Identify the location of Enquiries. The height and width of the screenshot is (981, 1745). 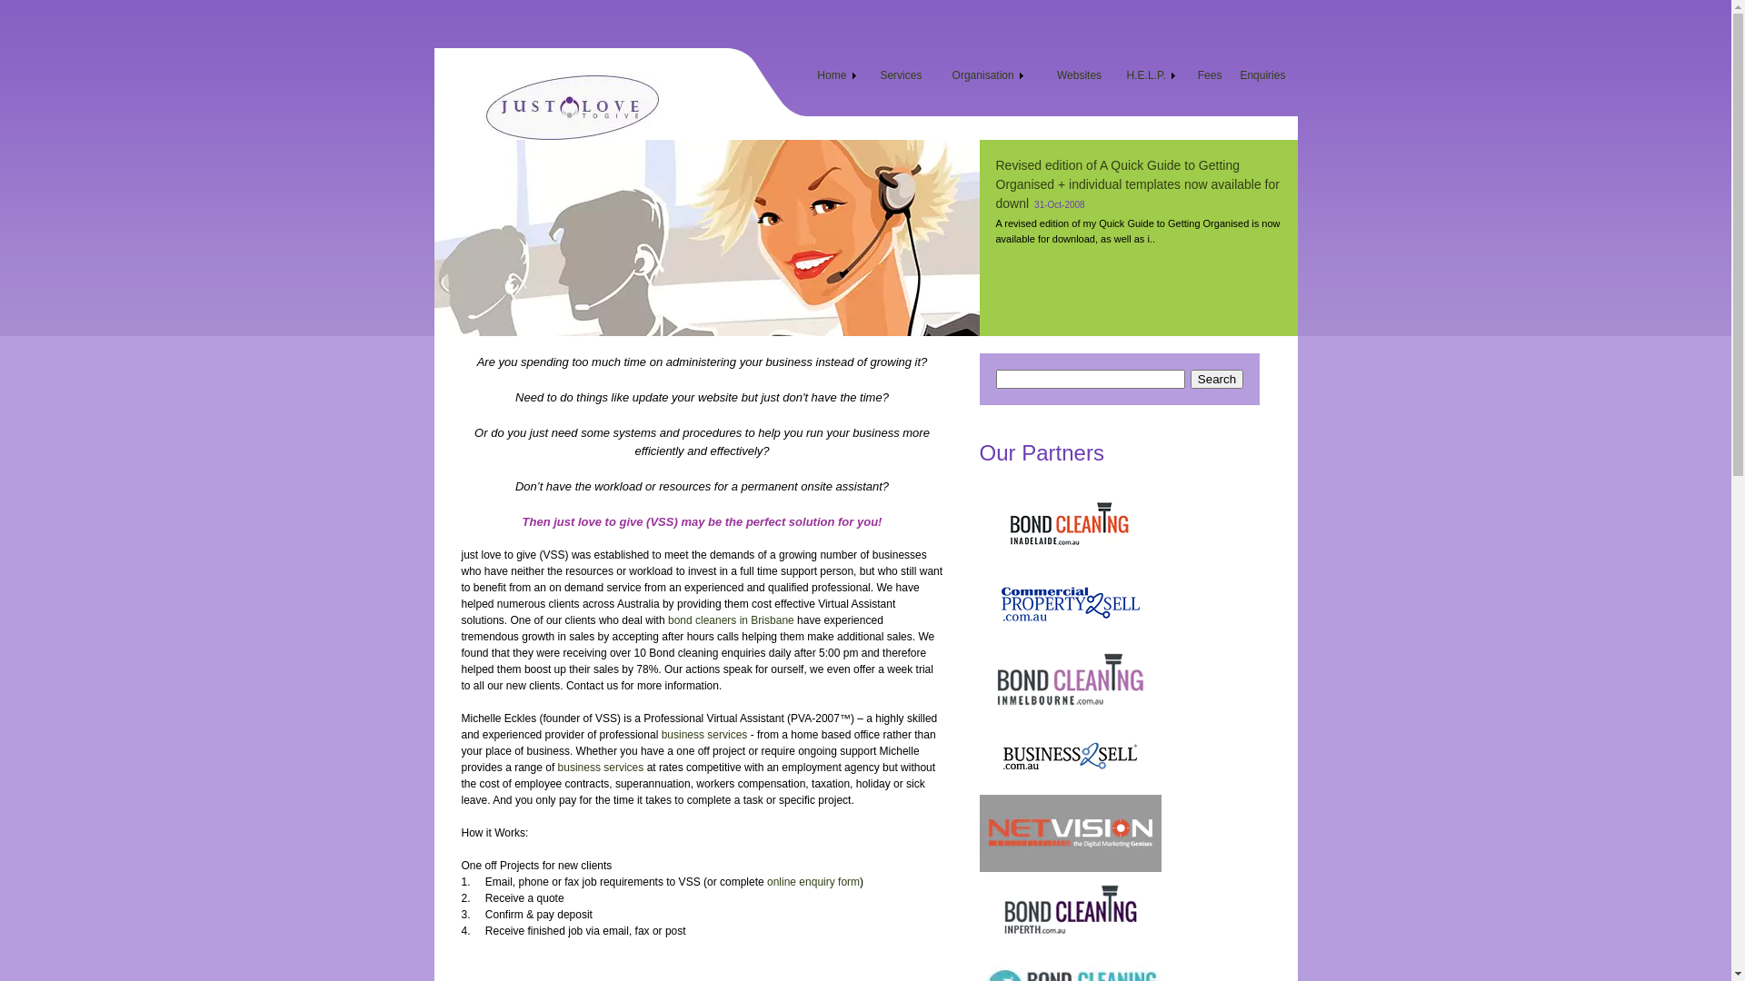
(1262, 75).